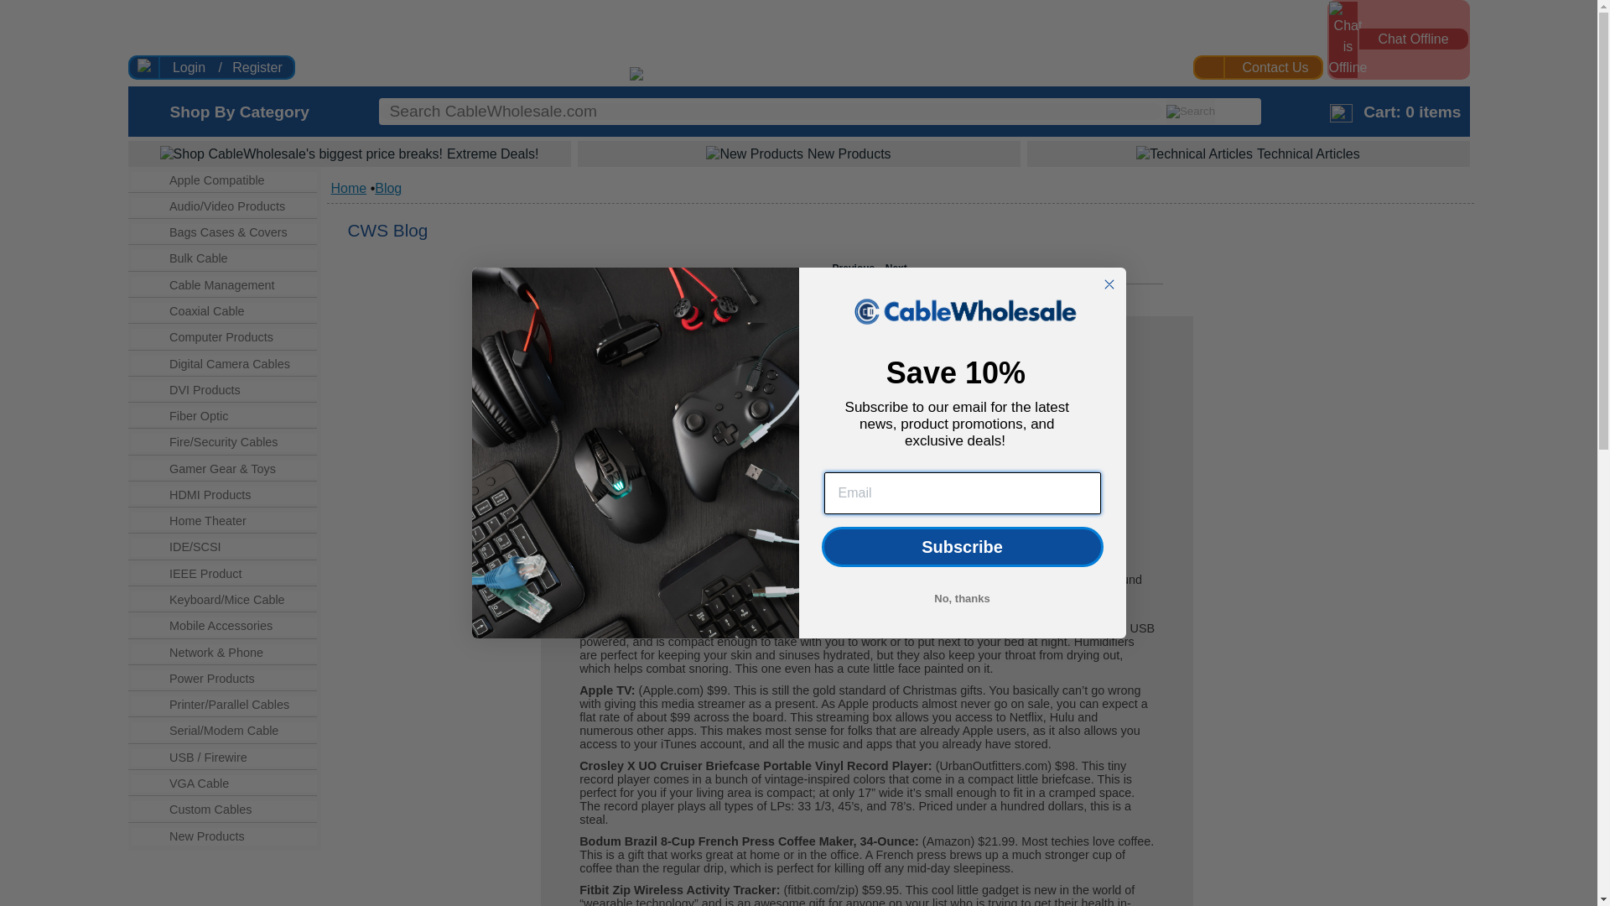 This screenshot has width=1610, height=906. Describe the element at coordinates (771, 111) in the screenshot. I see `Search text box` at that location.